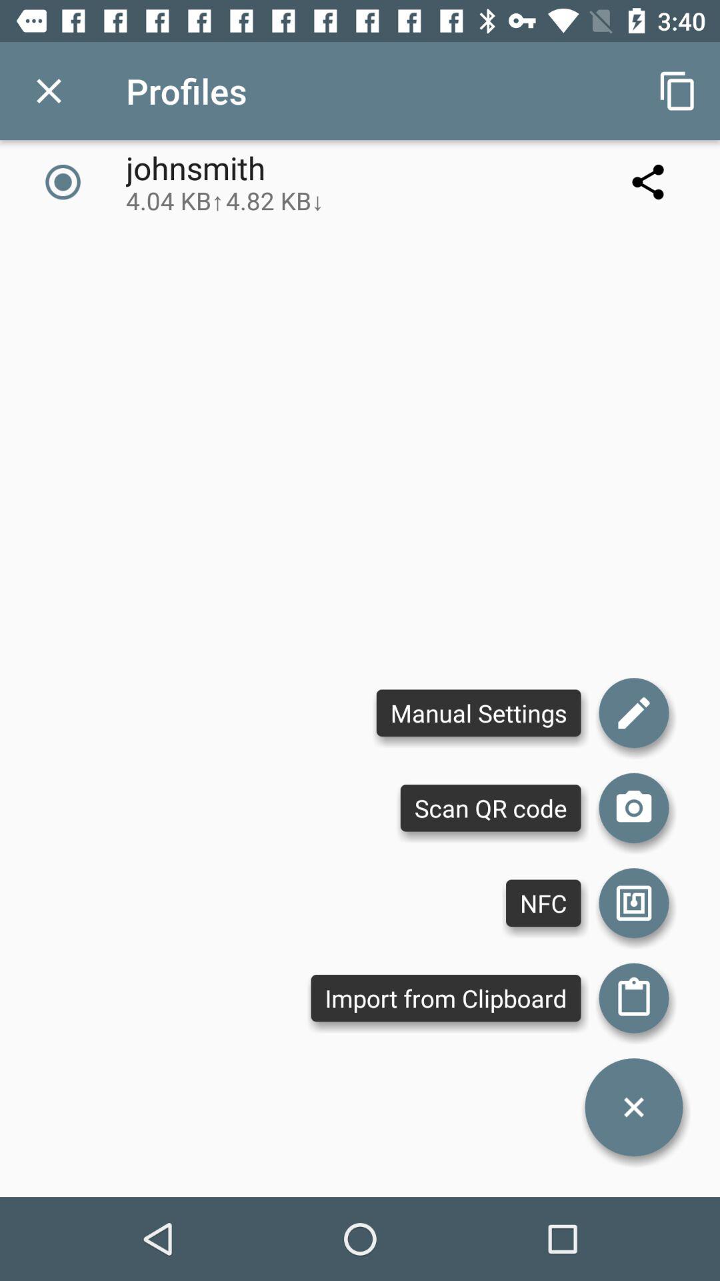 The width and height of the screenshot is (720, 1281). What do you see at coordinates (49, 91) in the screenshot?
I see `close profiles` at bounding box center [49, 91].